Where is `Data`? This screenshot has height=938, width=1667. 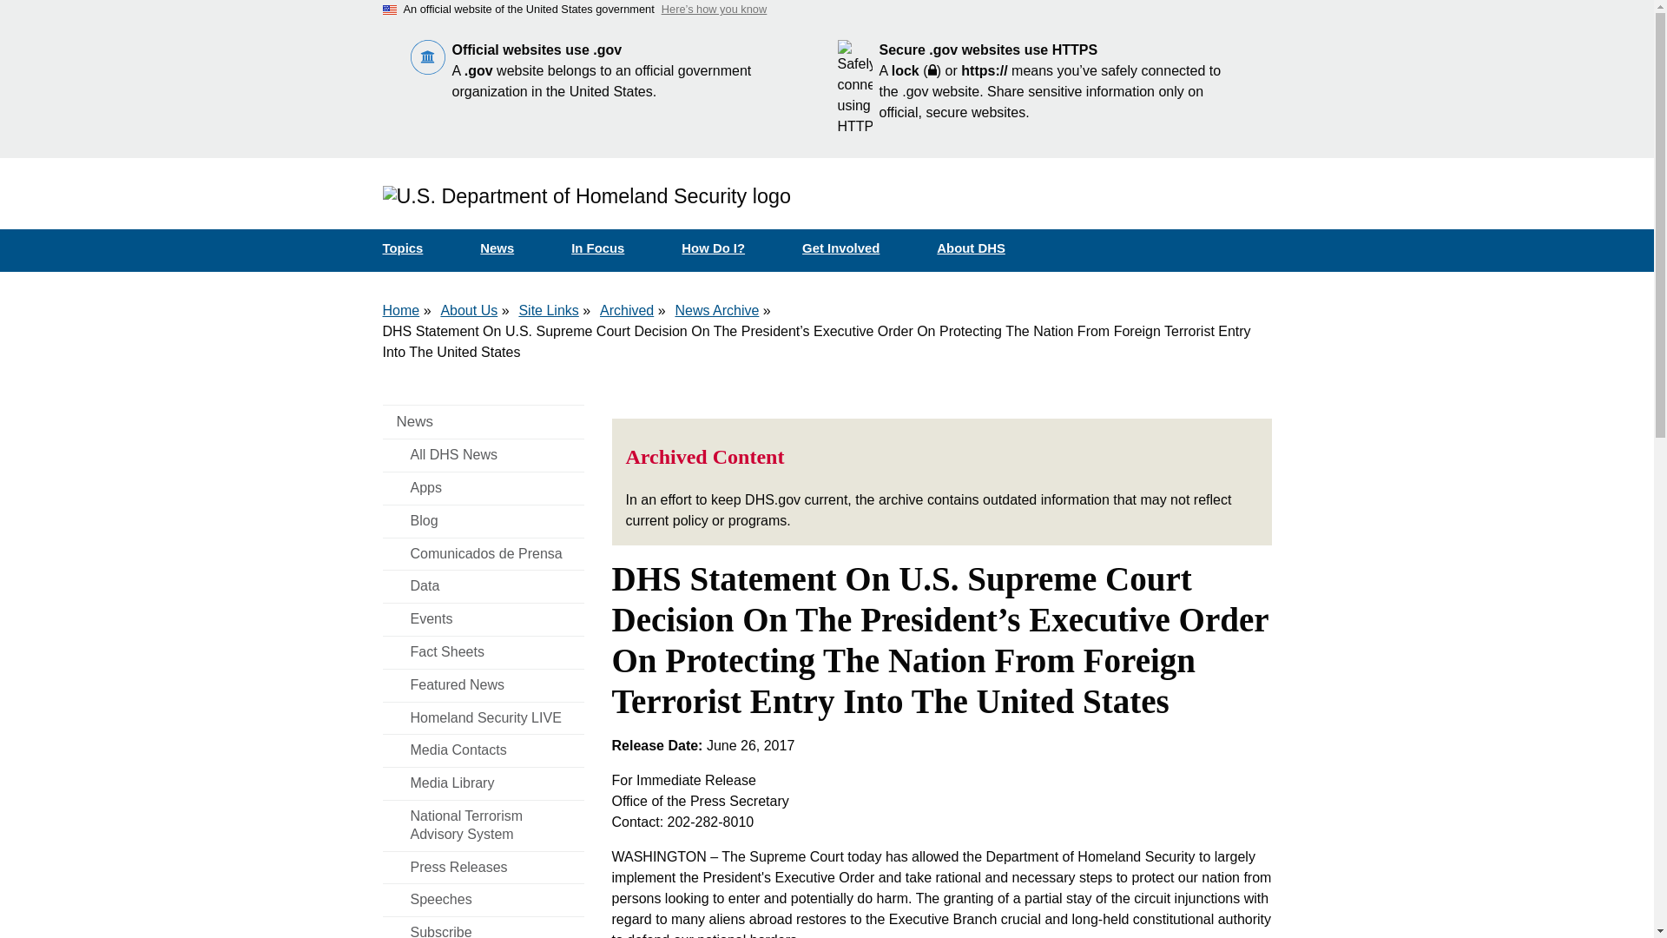 Data is located at coordinates (483, 586).